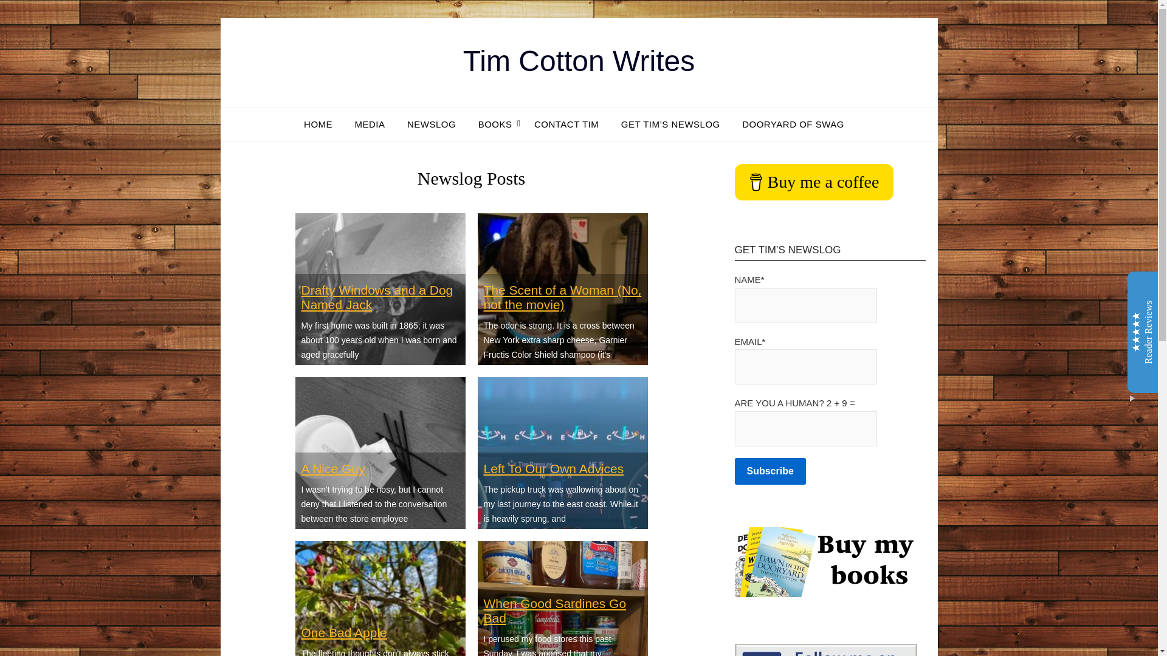  What do you see at coordinates (333, 469) in the screenshot?
I see `A Nice Guy` at bounding box center [333, 469].